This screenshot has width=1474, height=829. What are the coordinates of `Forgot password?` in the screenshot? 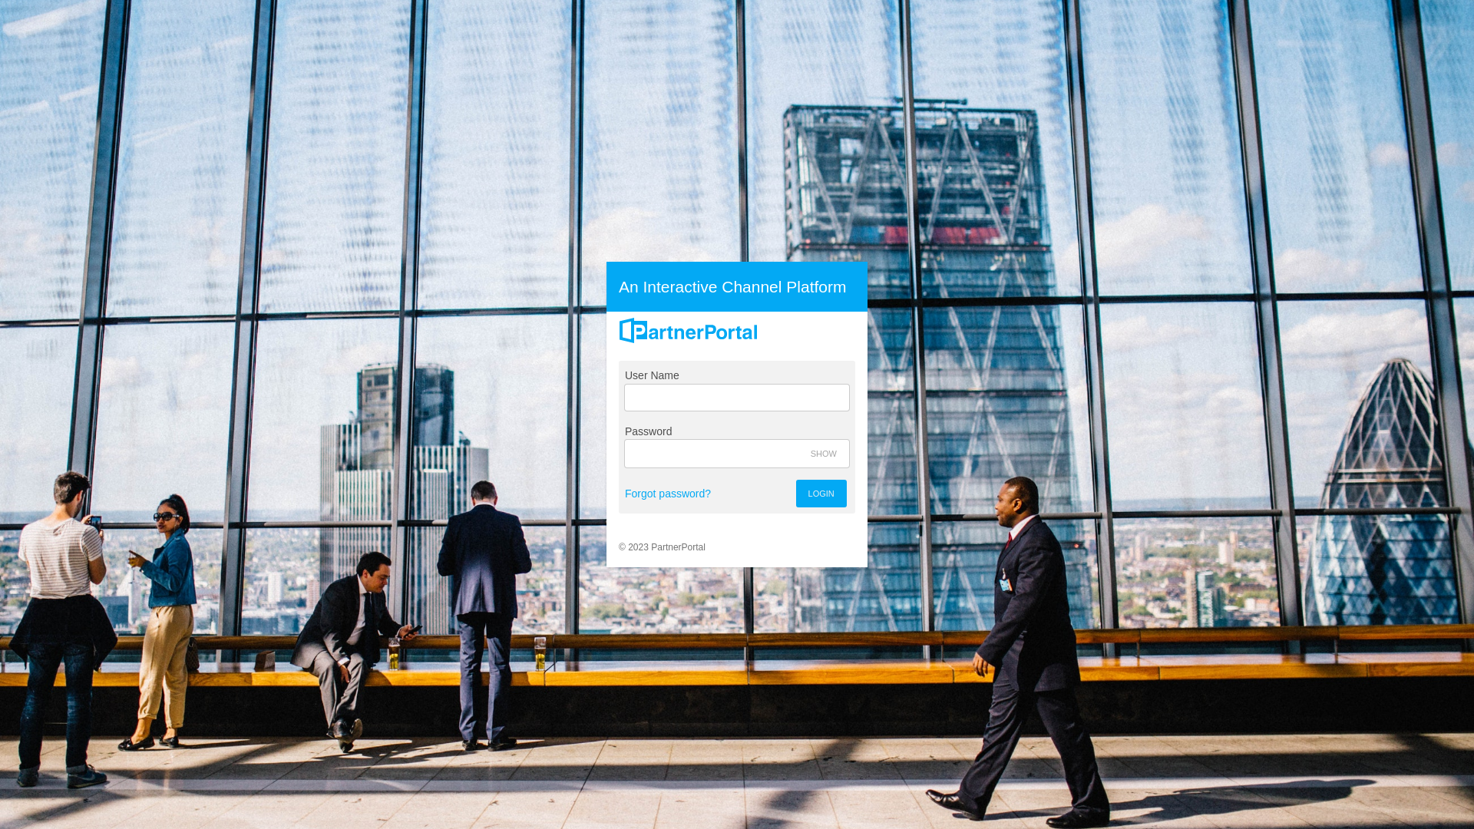 It's located at (668, 494).